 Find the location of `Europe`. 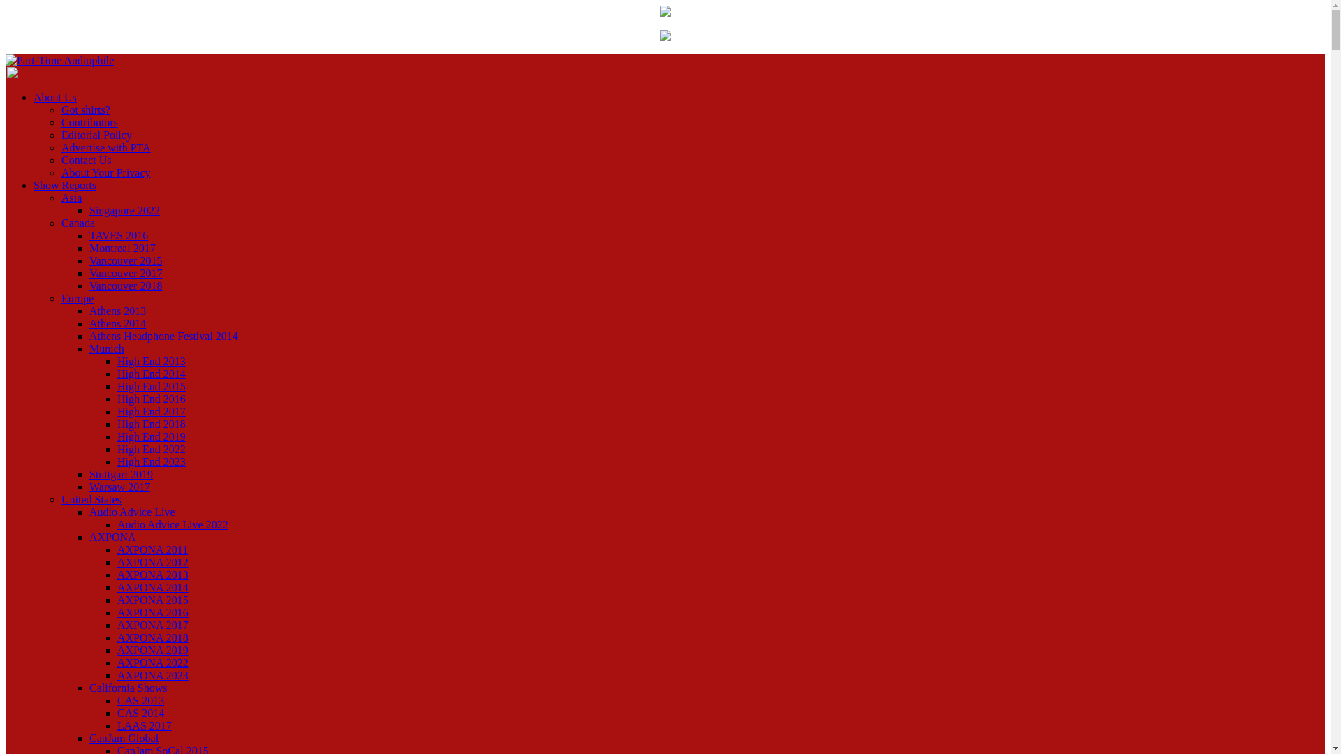

Europe is located at coordinates (78, 299).